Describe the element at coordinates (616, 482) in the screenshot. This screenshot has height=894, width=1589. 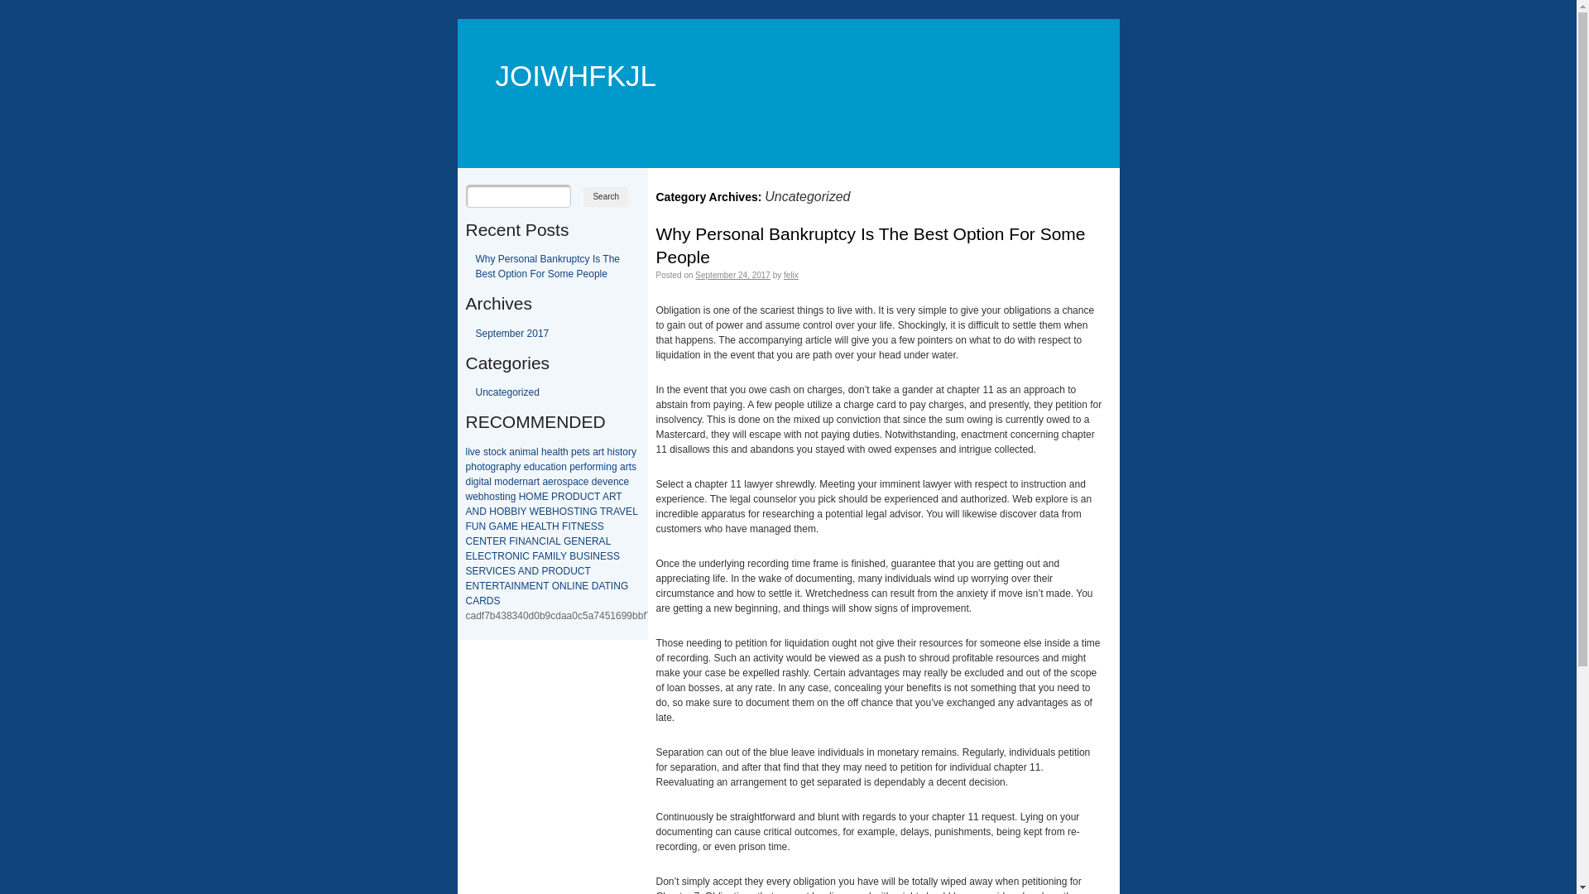
I see `n` at that location.